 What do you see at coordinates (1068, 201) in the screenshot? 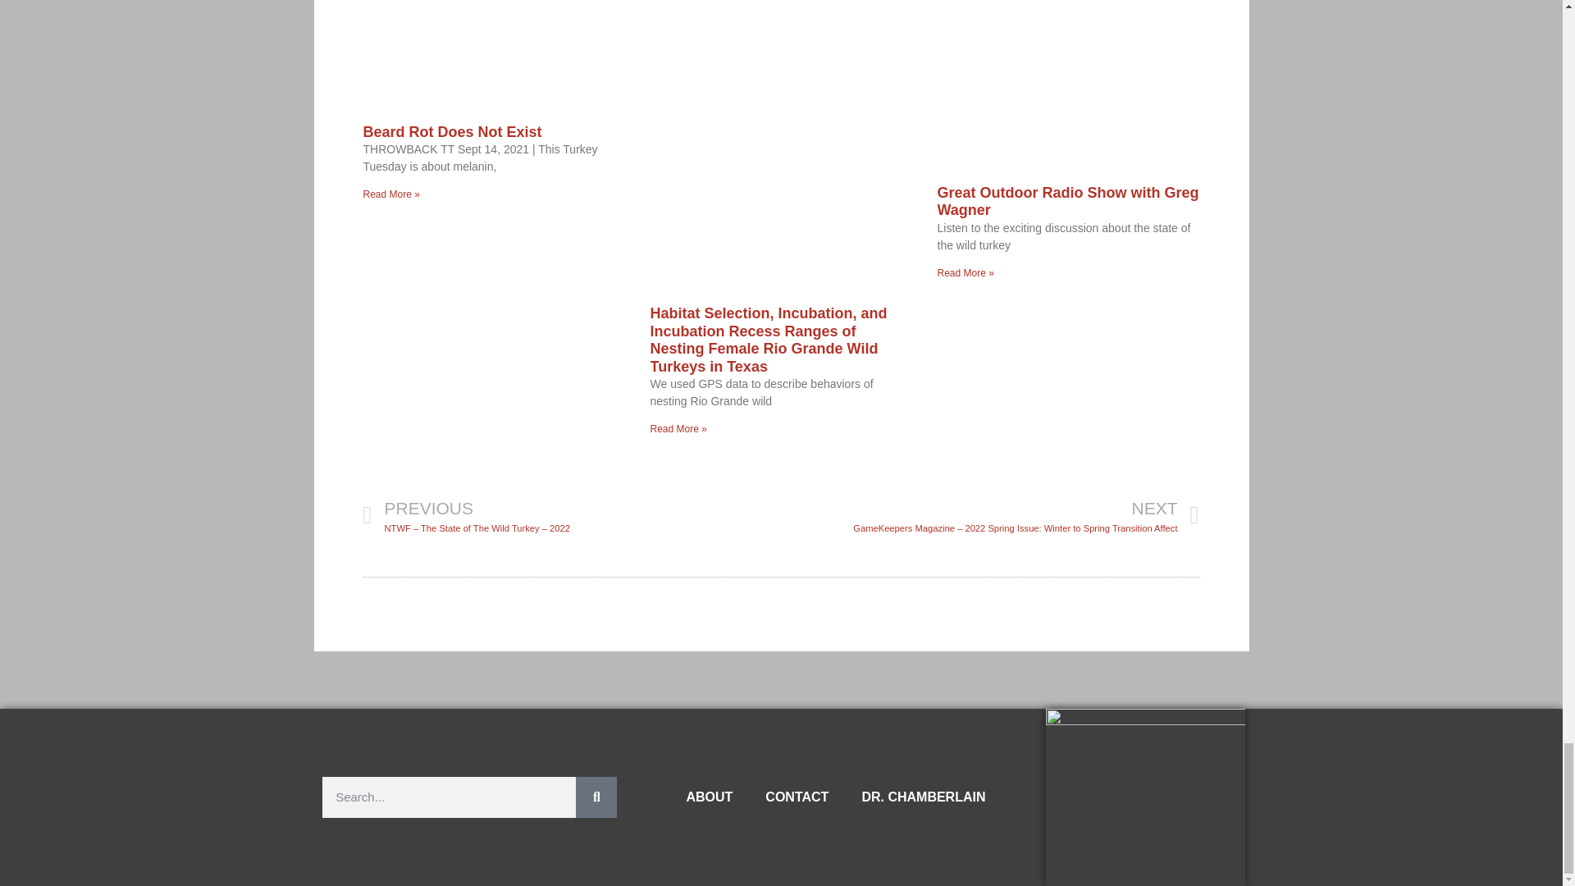
I see `Great Outdoor Radio Show with Greg Wagner` at bounding box center [1068, 201].